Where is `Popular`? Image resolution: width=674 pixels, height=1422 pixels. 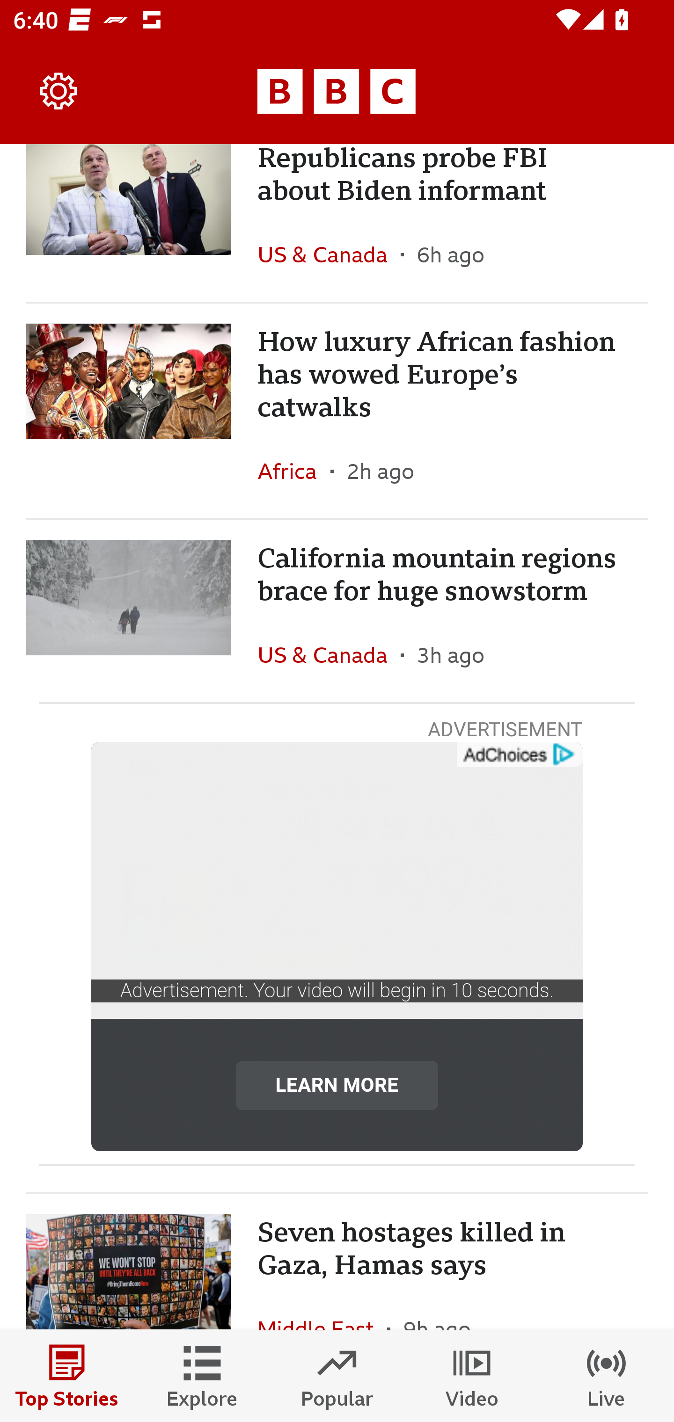 Popular is located at coordinates (337, 1376).